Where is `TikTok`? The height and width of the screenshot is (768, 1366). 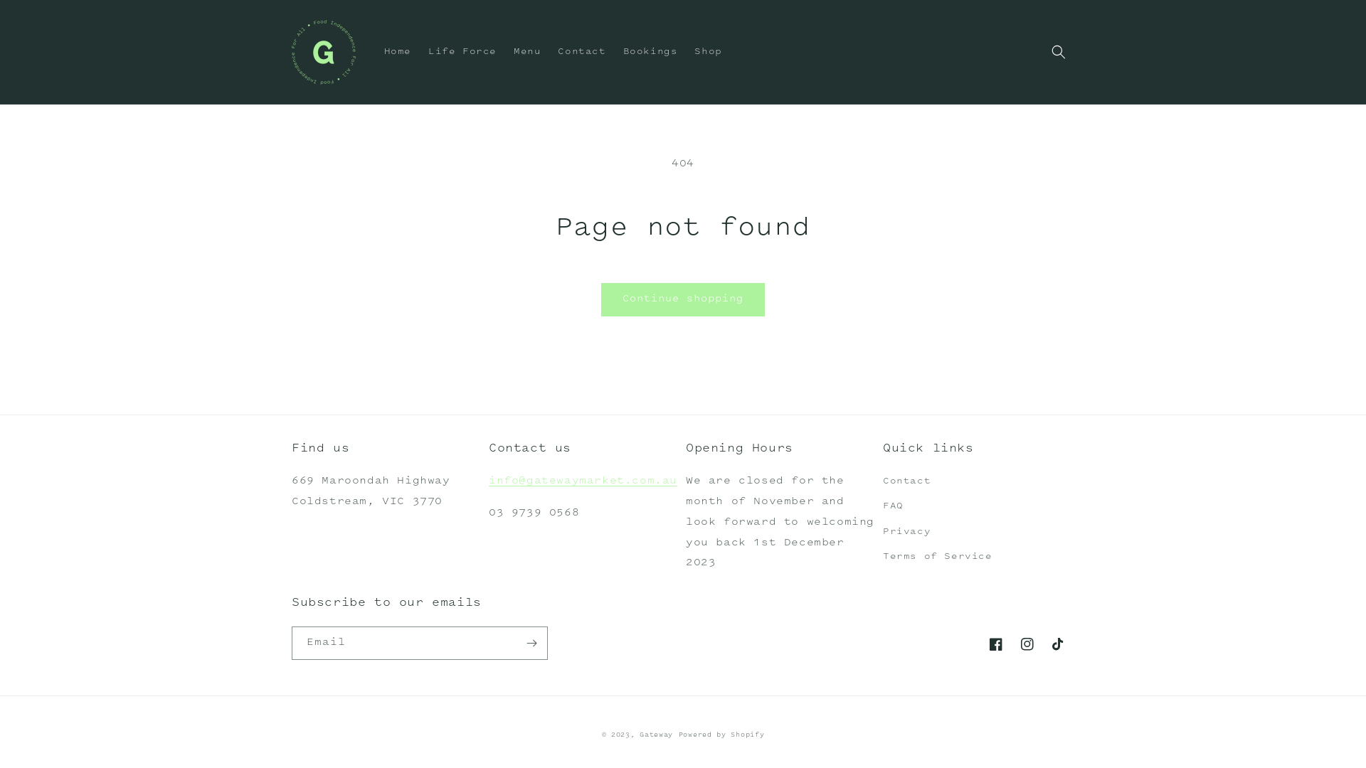
TikTok is located at coordinates (1059, 644).